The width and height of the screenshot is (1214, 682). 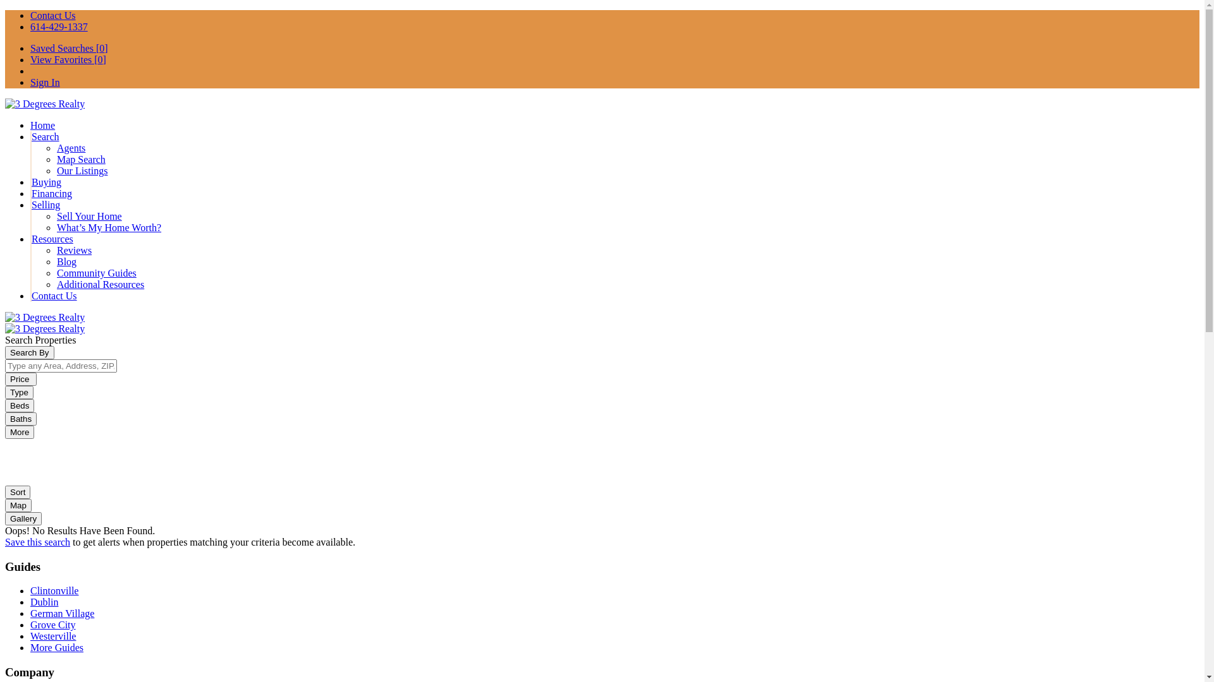 What do you see at coordinates (30, 352) in the screenshot?
I see `Search By` at bounding box center [30, 352].